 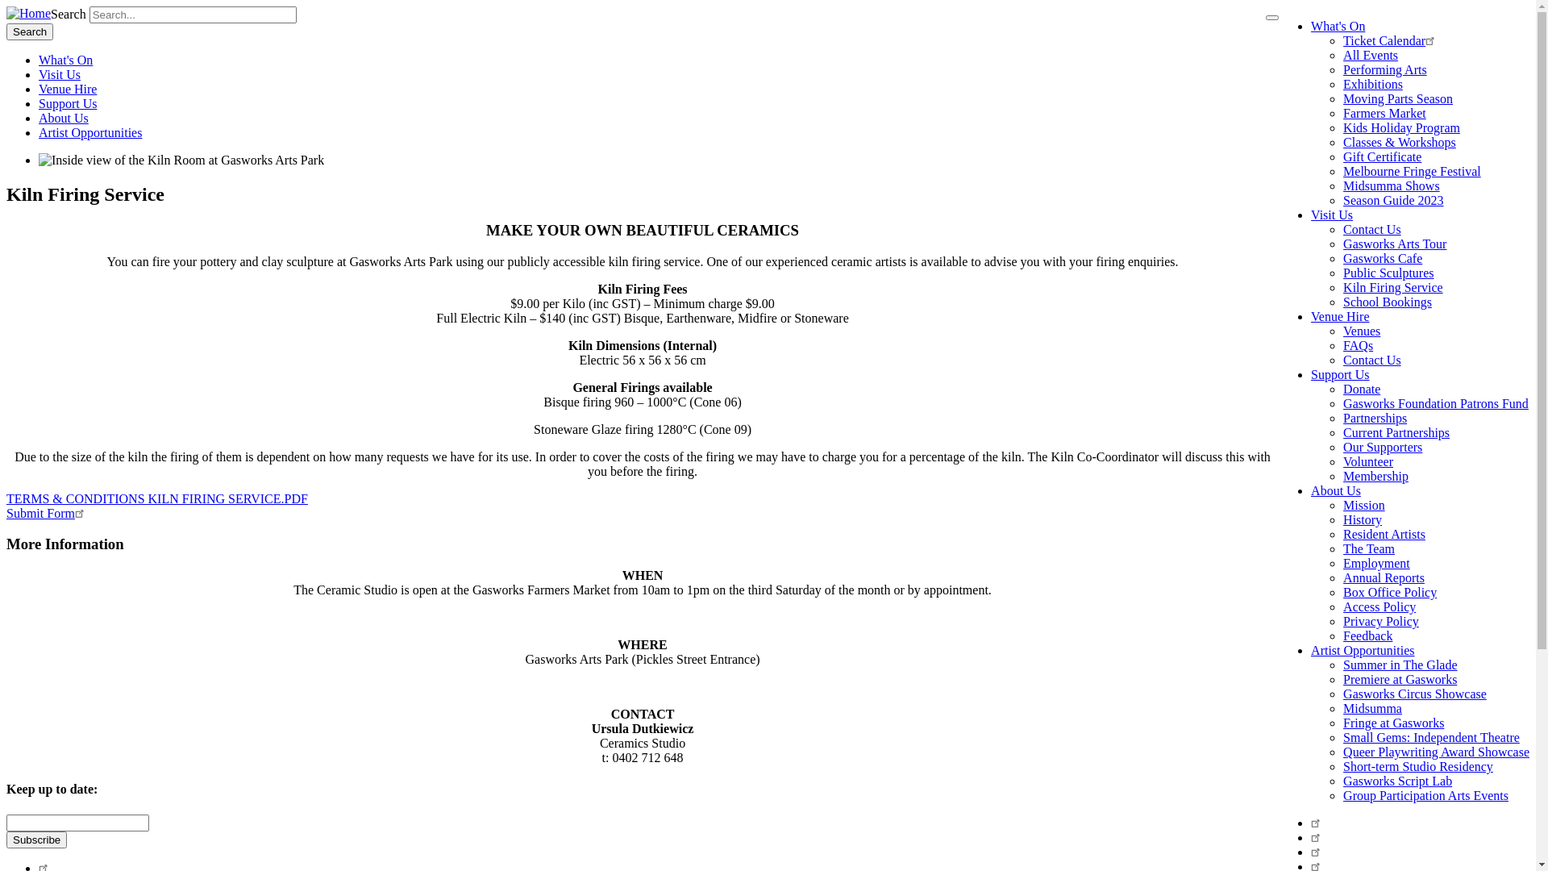 I want to click on Gift Certificate, so click(x=1382, y=156).